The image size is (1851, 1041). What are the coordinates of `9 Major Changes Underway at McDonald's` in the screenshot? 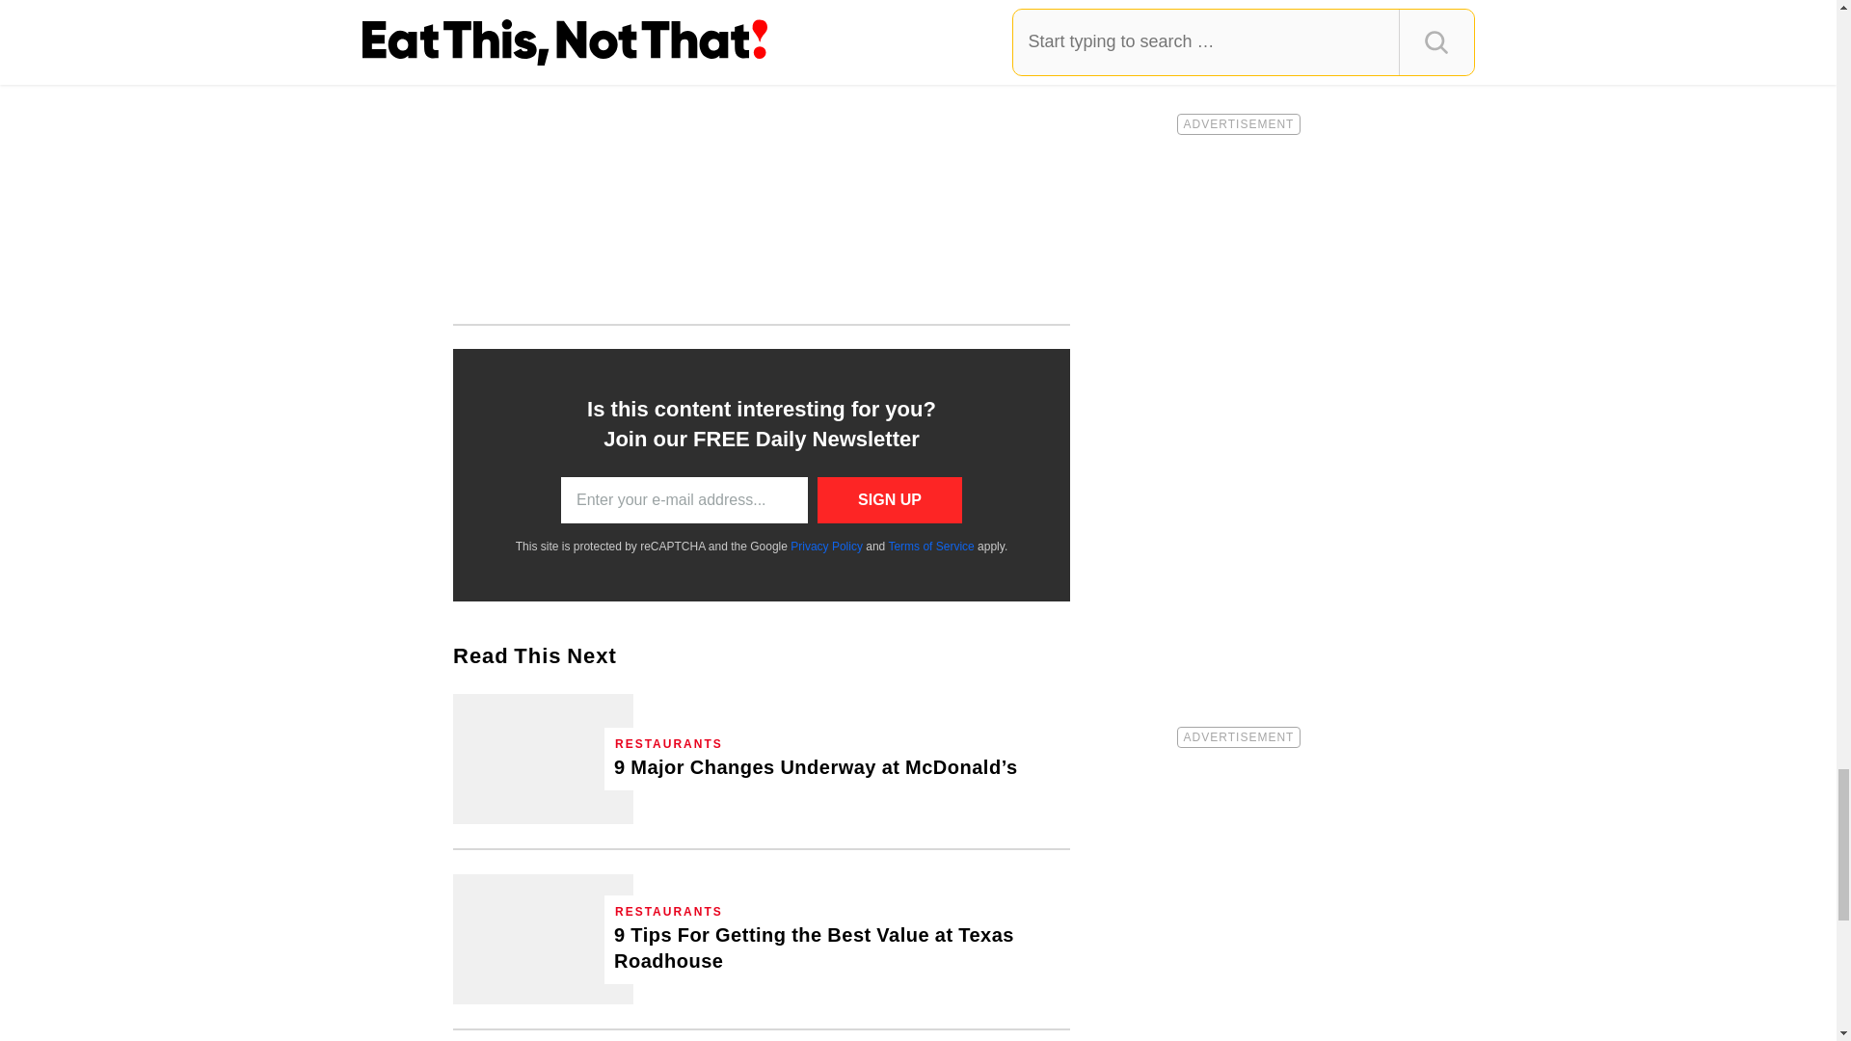 It's located at (543, 760).